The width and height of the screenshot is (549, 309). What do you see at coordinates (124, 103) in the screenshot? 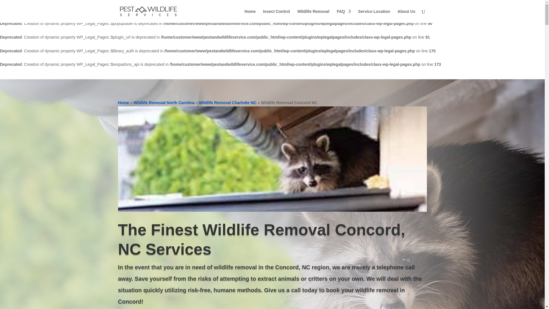
I see `Home` at bounding box center [124, 103].